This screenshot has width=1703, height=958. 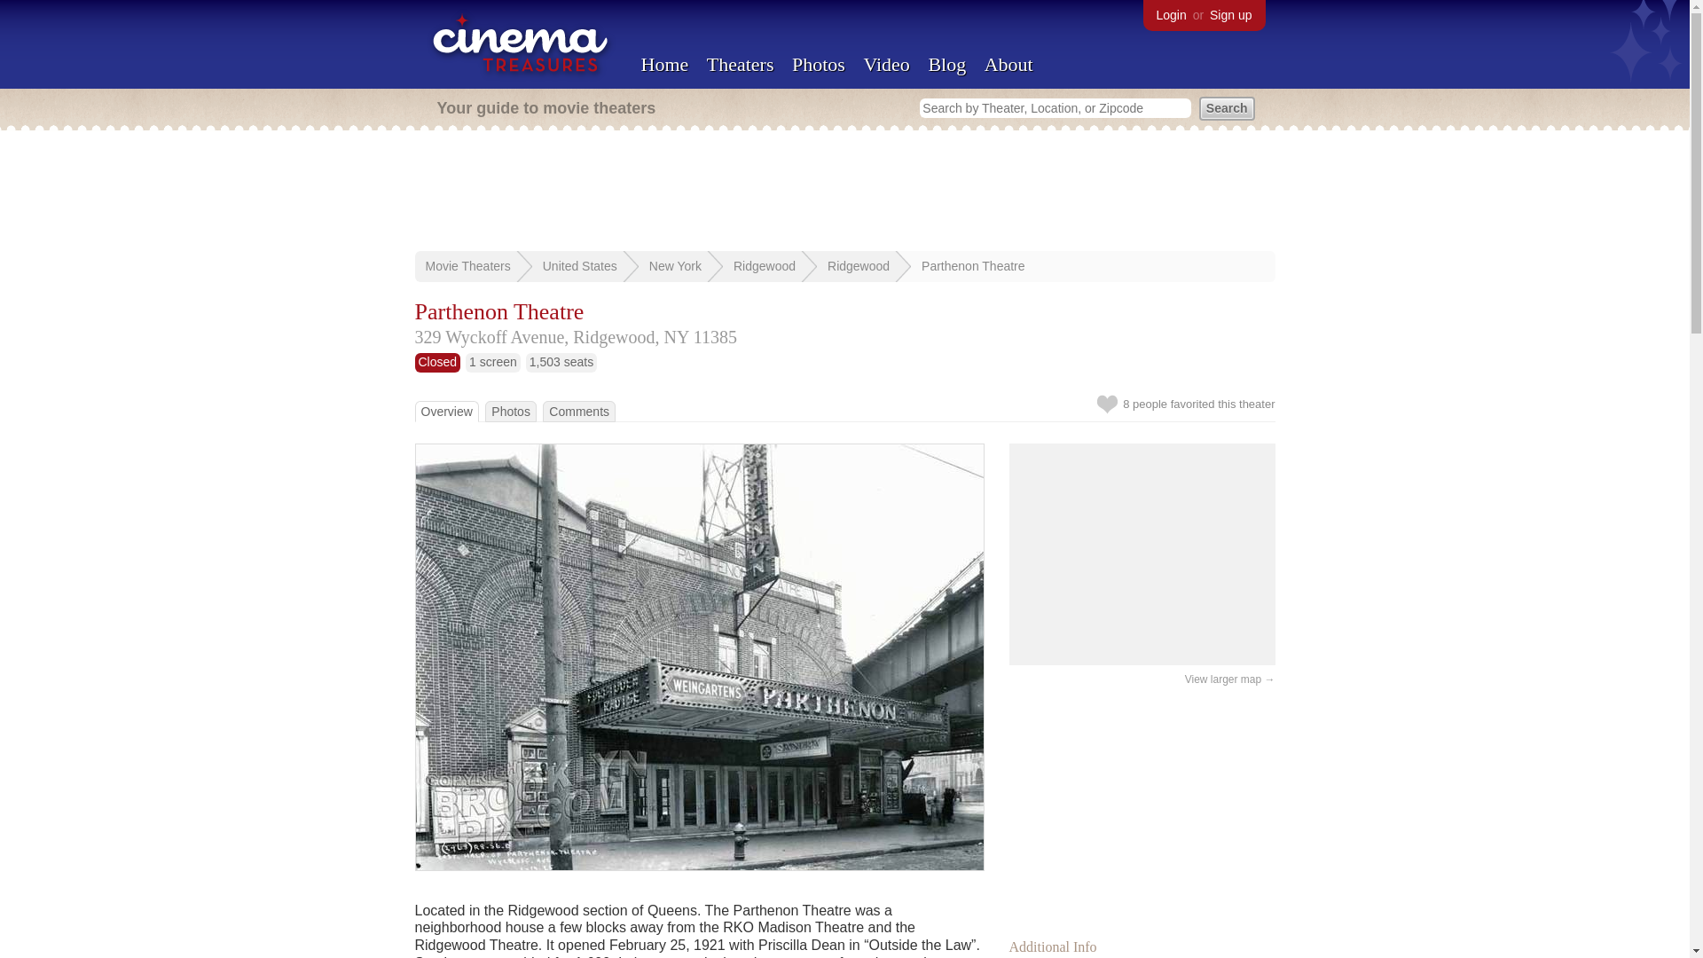 I want to click on Parthenon Theatre, so click(x=972, y=265).